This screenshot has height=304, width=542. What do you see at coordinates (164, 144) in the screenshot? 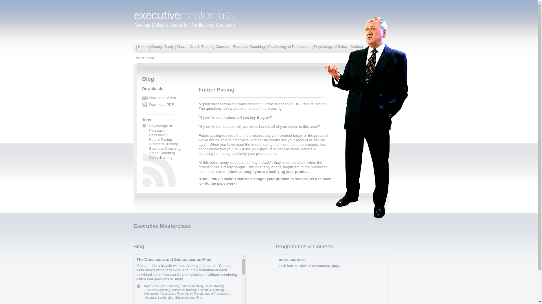
I see `Business Training` at bounding box center [164, 144].